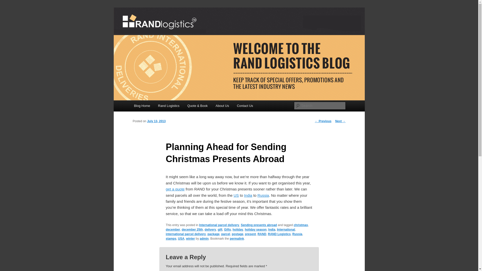 The image size is (482, 271). Describe the element at coordinates (142, 105) in the screenshot. I see `Blog Home` at that location.